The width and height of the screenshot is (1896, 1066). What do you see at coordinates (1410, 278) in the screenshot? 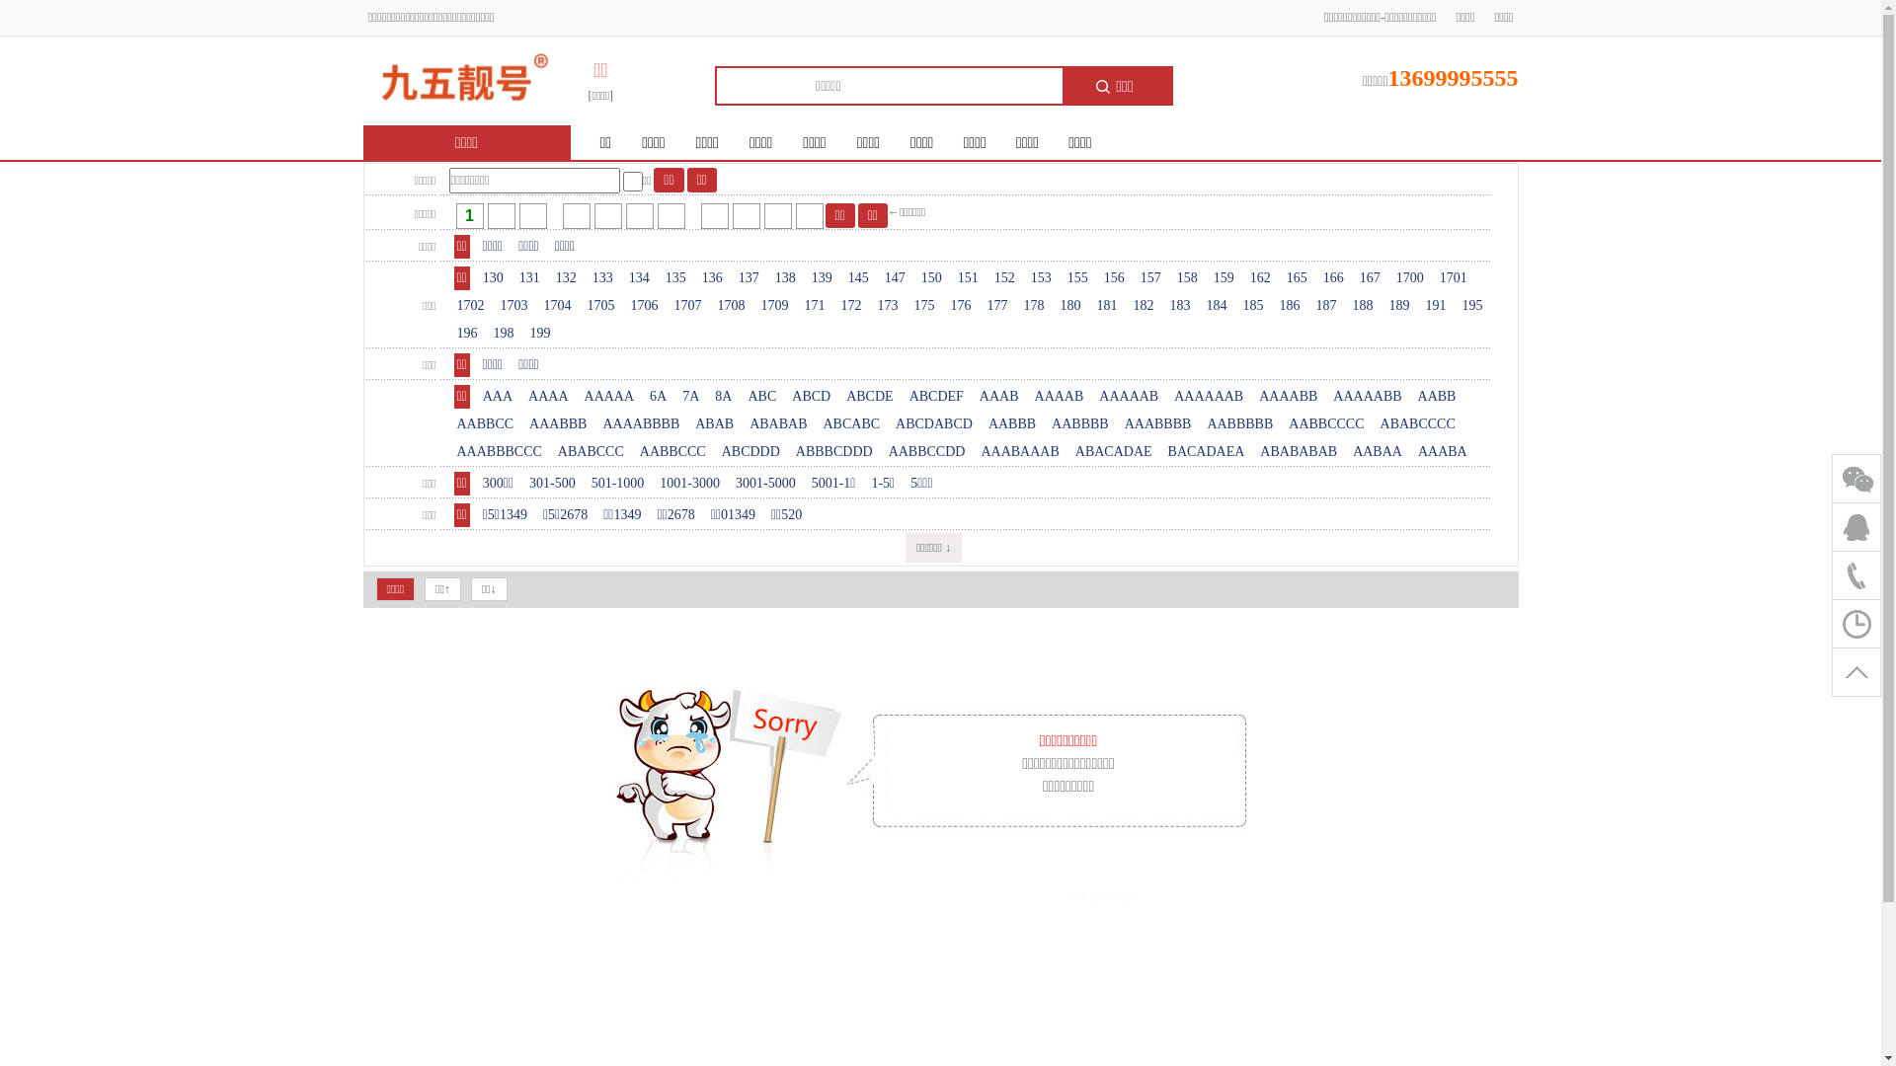
I see `1700` at bounding box center [1410, 278].